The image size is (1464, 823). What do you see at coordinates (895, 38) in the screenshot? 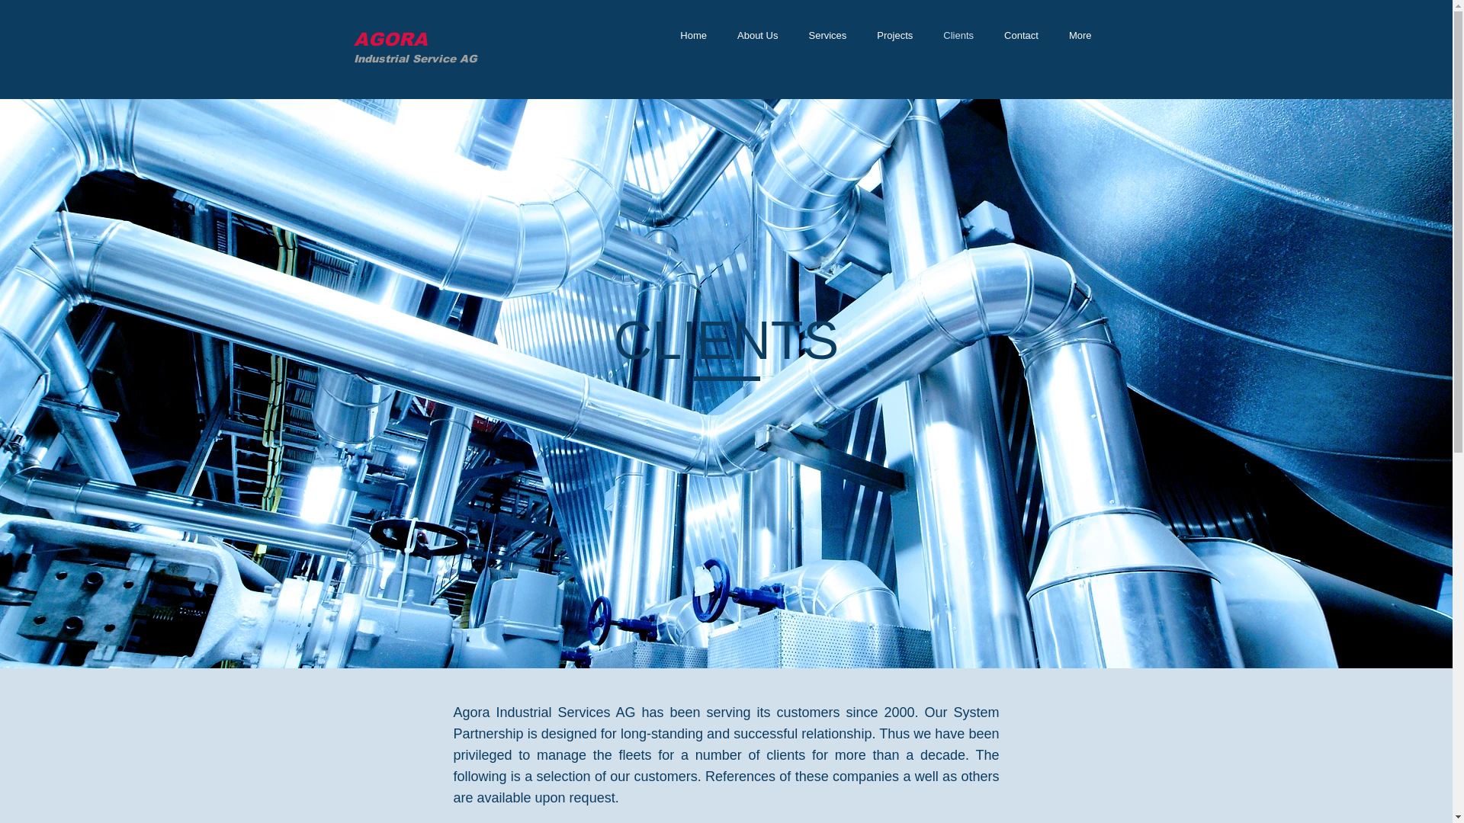
I see `Projects` at bounding box center [895, 38].